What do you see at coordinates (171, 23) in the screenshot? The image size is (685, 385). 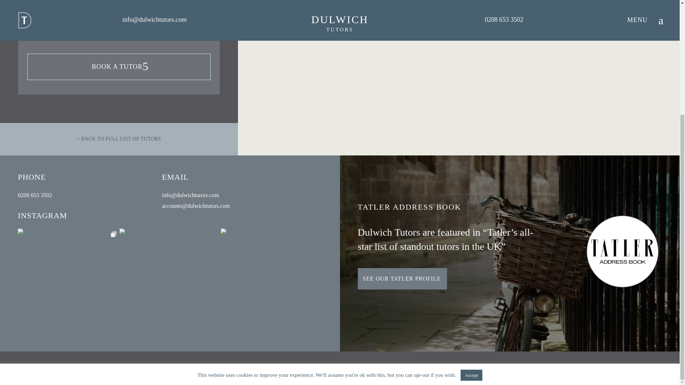 I see `Music` at bounding box center [171, 23].